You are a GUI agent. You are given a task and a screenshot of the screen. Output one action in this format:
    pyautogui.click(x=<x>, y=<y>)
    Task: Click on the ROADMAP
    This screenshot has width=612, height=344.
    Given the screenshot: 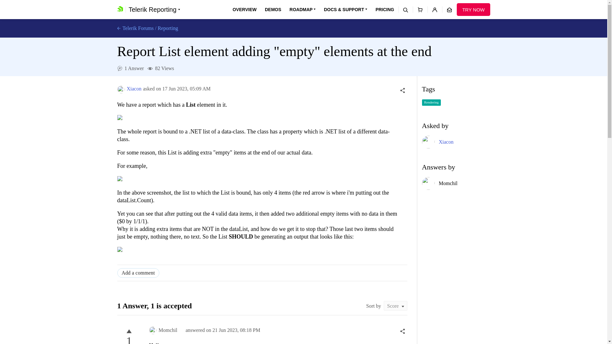 What is the action you would take?
    pyautogui.click(x=302, y=10)
    